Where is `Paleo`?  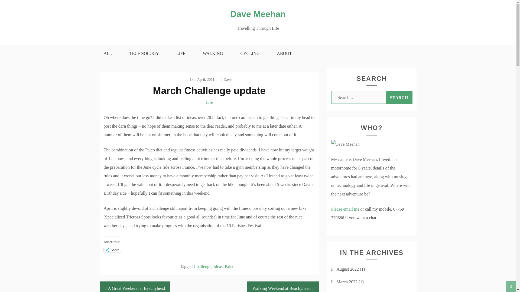 Paleo is located at coordinates (229, 266).